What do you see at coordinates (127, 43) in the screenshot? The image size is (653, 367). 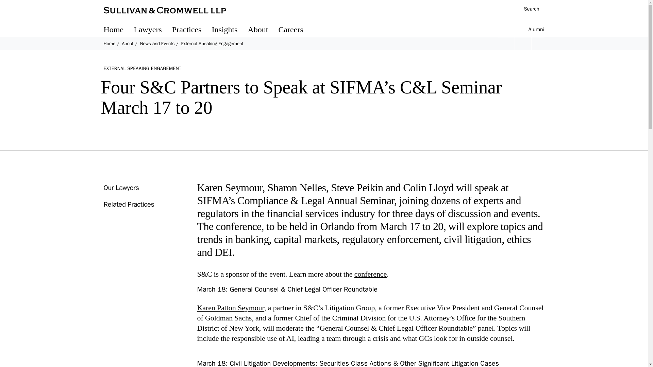 I see `About` at bounding box center [127, 43].